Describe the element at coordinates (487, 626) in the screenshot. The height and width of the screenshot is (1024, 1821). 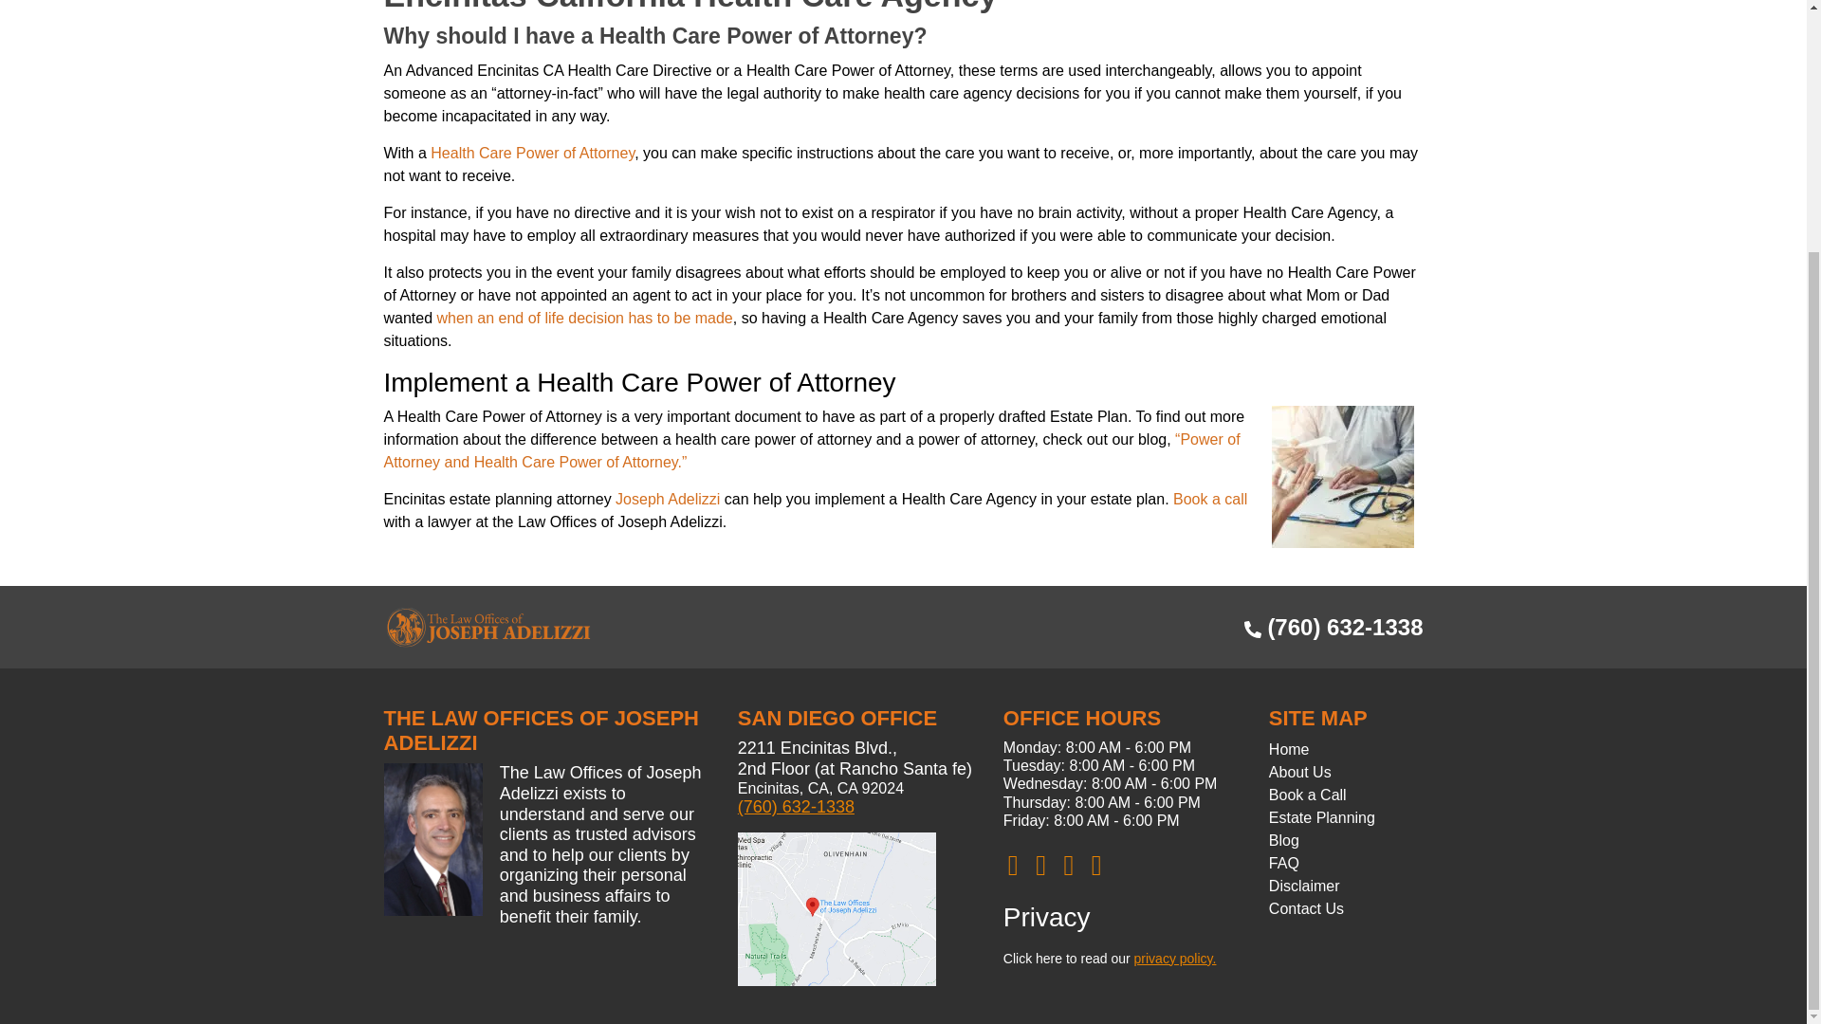
I see `The Law Offices of Joseph Adelizzi` at that location.